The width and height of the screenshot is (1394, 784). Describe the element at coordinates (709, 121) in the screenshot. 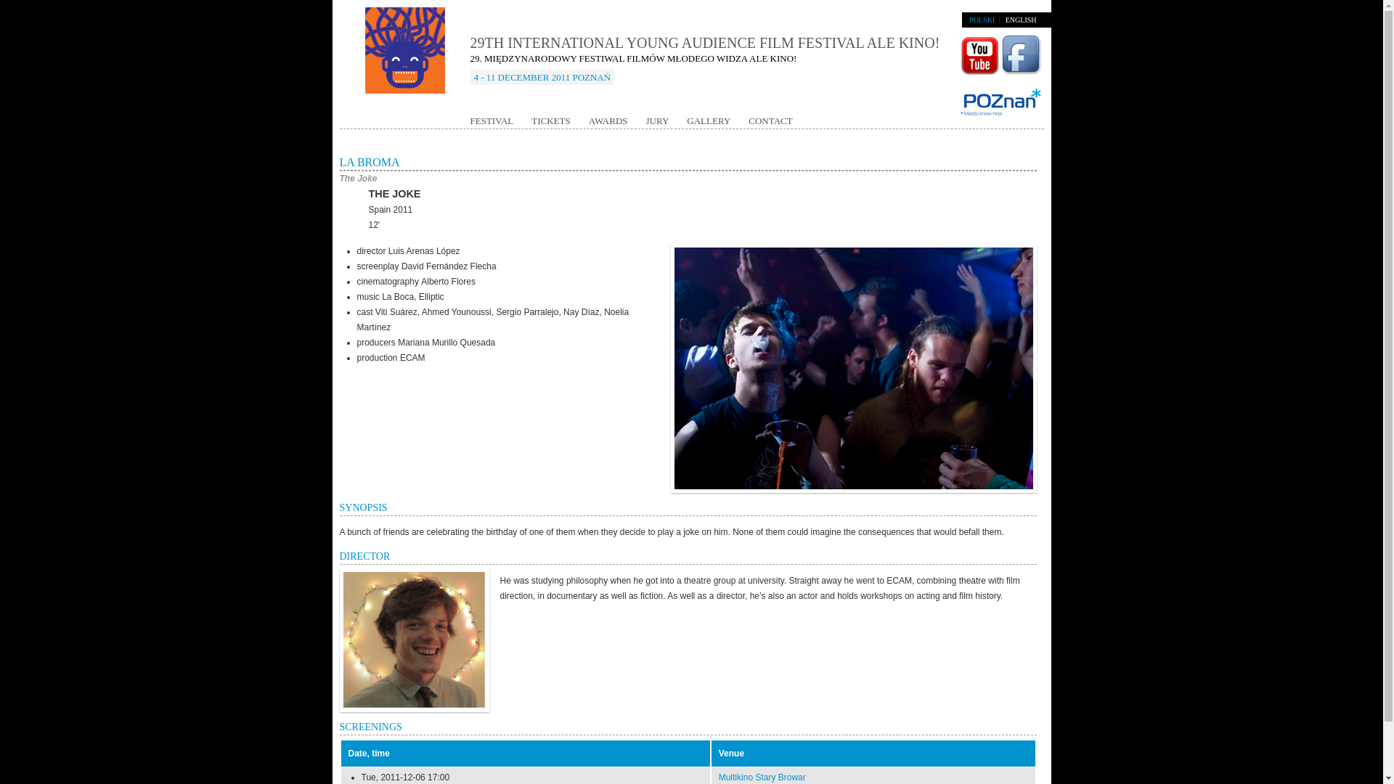

I see `GALLERY` at that location.